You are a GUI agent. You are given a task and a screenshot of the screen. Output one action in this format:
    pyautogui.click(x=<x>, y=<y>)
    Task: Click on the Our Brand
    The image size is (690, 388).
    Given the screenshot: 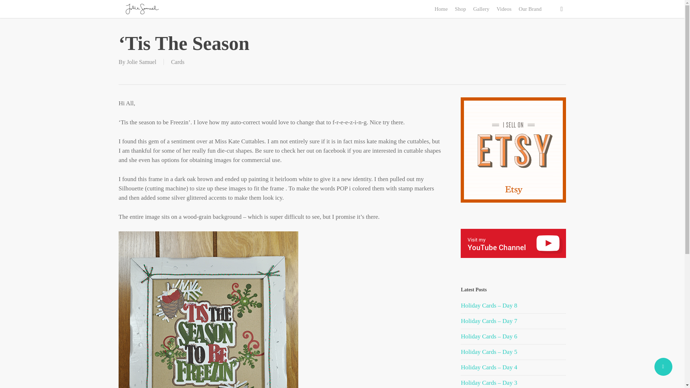 What is the action you would take?
    pyautogui.click(x=530, y=9)
    